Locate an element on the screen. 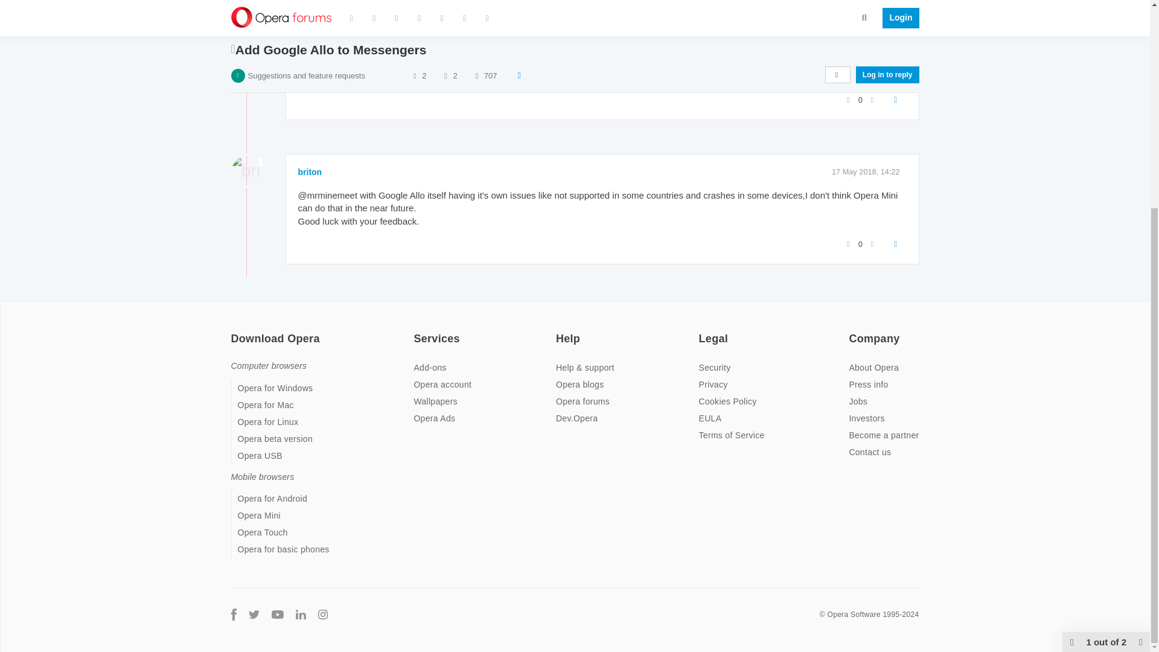 The image size is (1159, 652). on is located at coordinates (417, 331).